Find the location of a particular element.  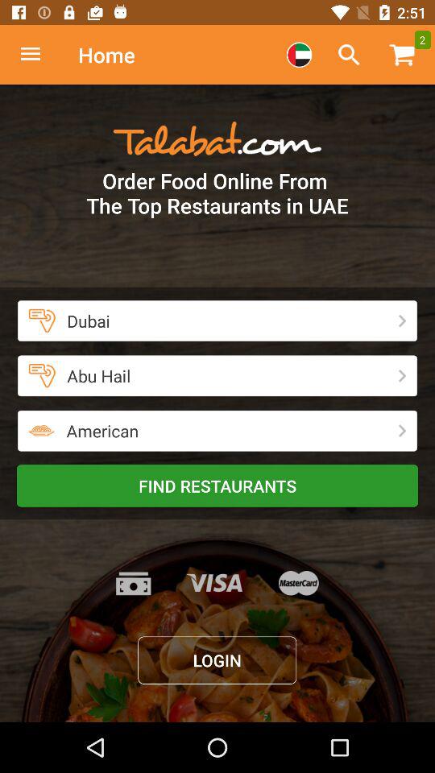

search button is located at coordinates (349, 55).